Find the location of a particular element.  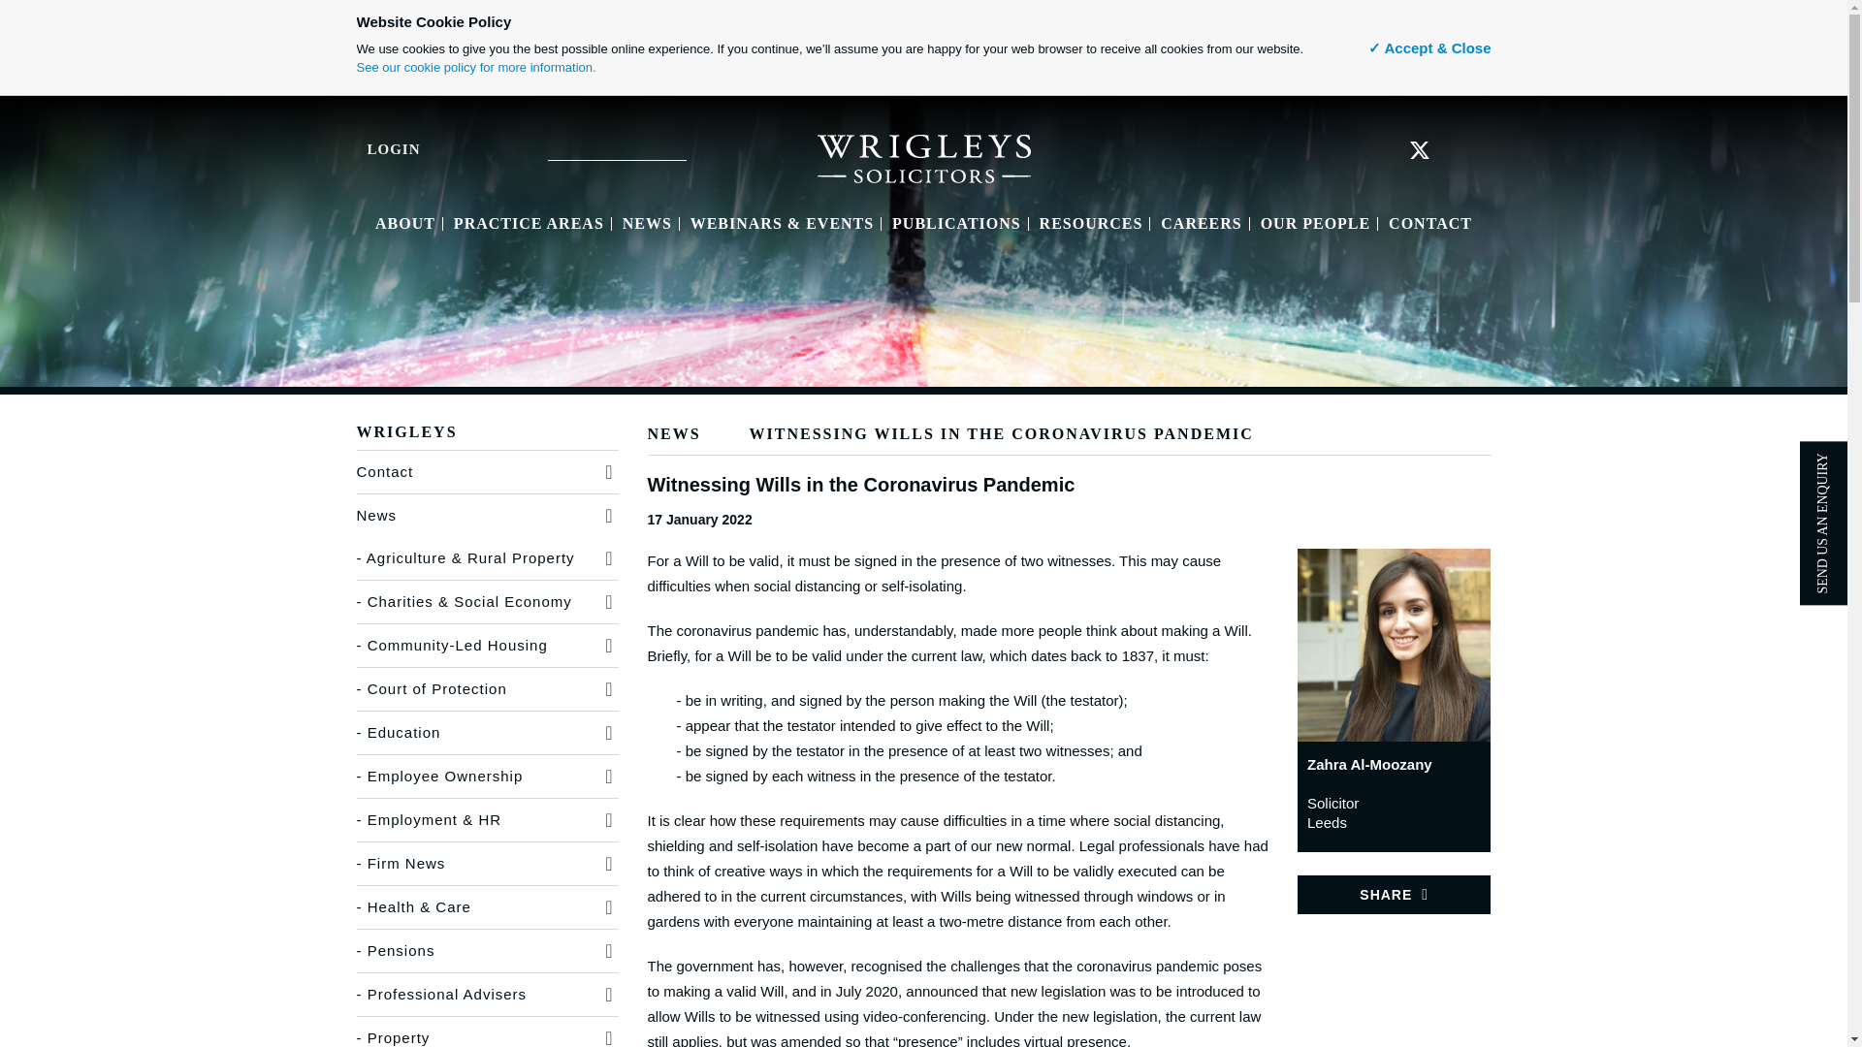

Zahra Al-Moozany is located at coordinates (1395, 644).